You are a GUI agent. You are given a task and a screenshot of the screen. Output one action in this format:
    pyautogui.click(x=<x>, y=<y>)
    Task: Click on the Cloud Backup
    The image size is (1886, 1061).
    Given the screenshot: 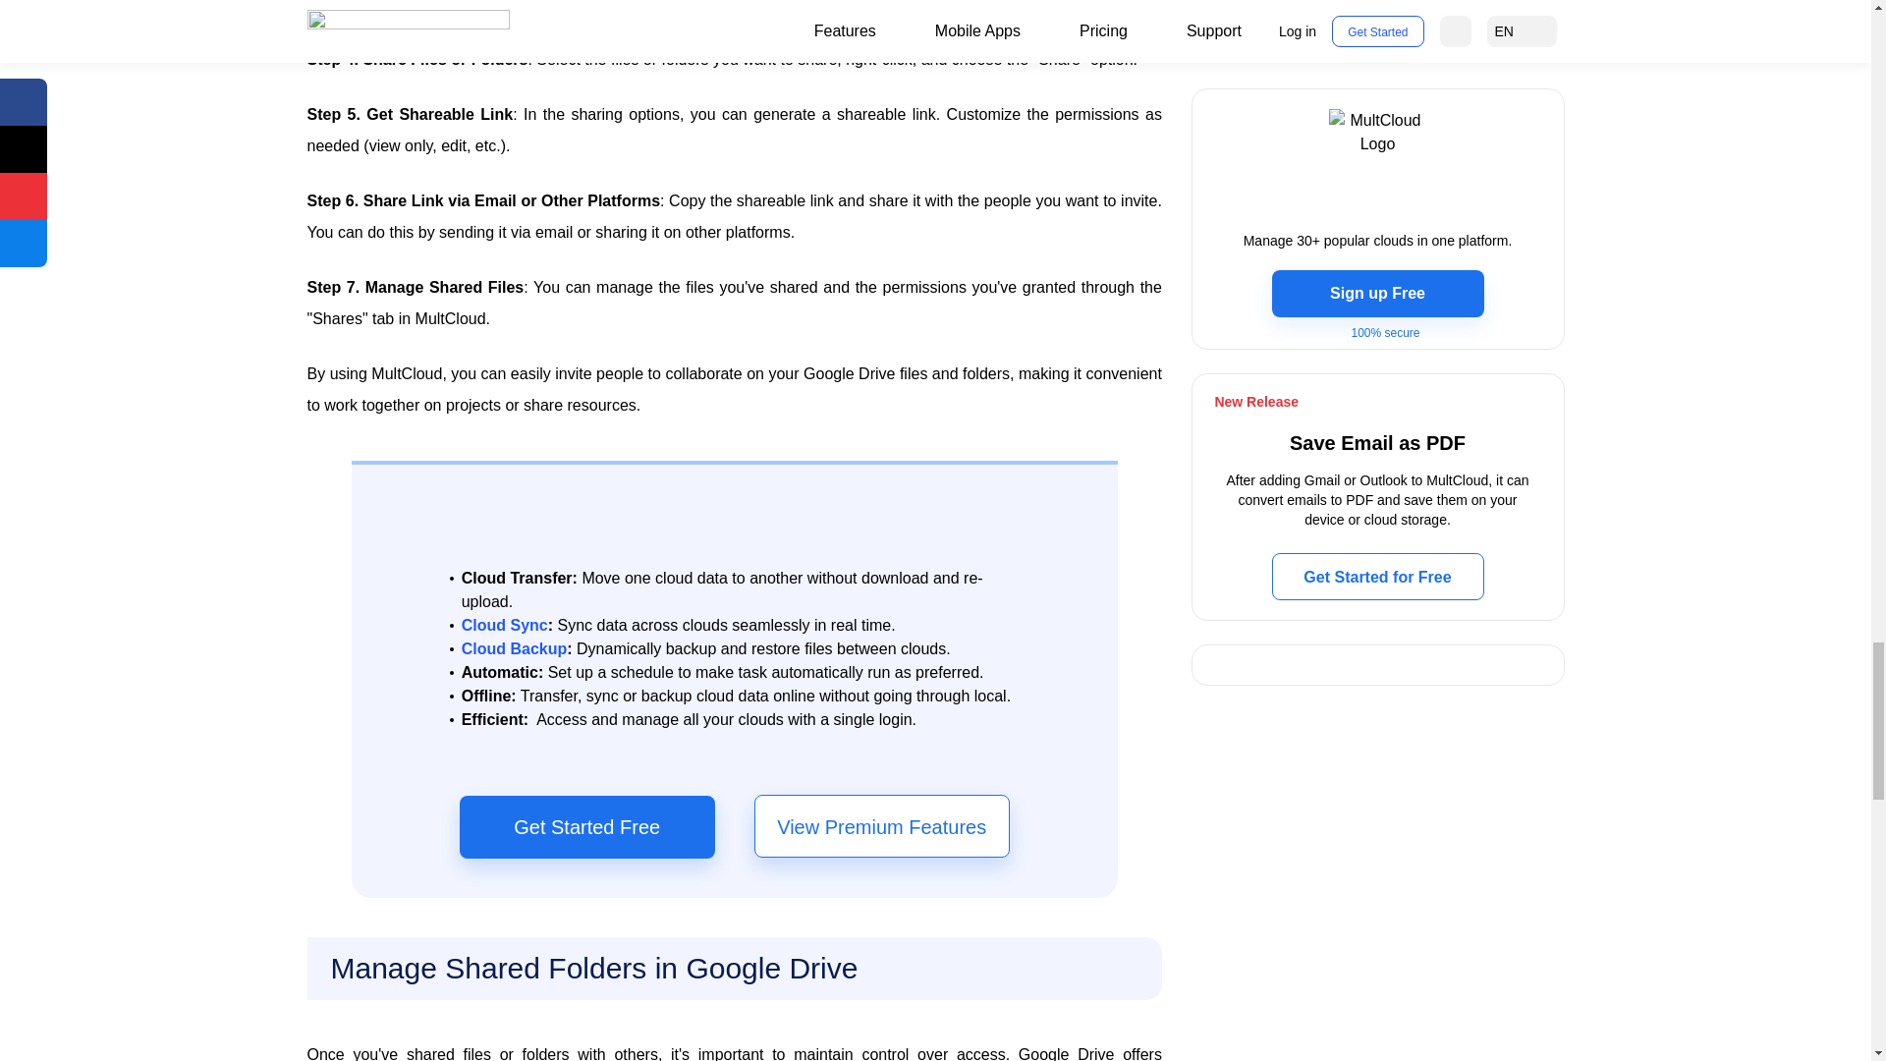 What is the action you would take?
    pyautogui.click(x=515, y=648)
    